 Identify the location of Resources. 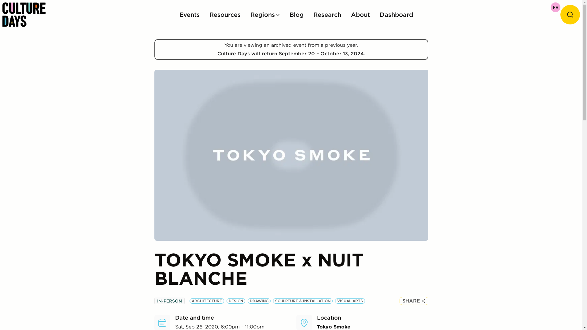
(224, 15).